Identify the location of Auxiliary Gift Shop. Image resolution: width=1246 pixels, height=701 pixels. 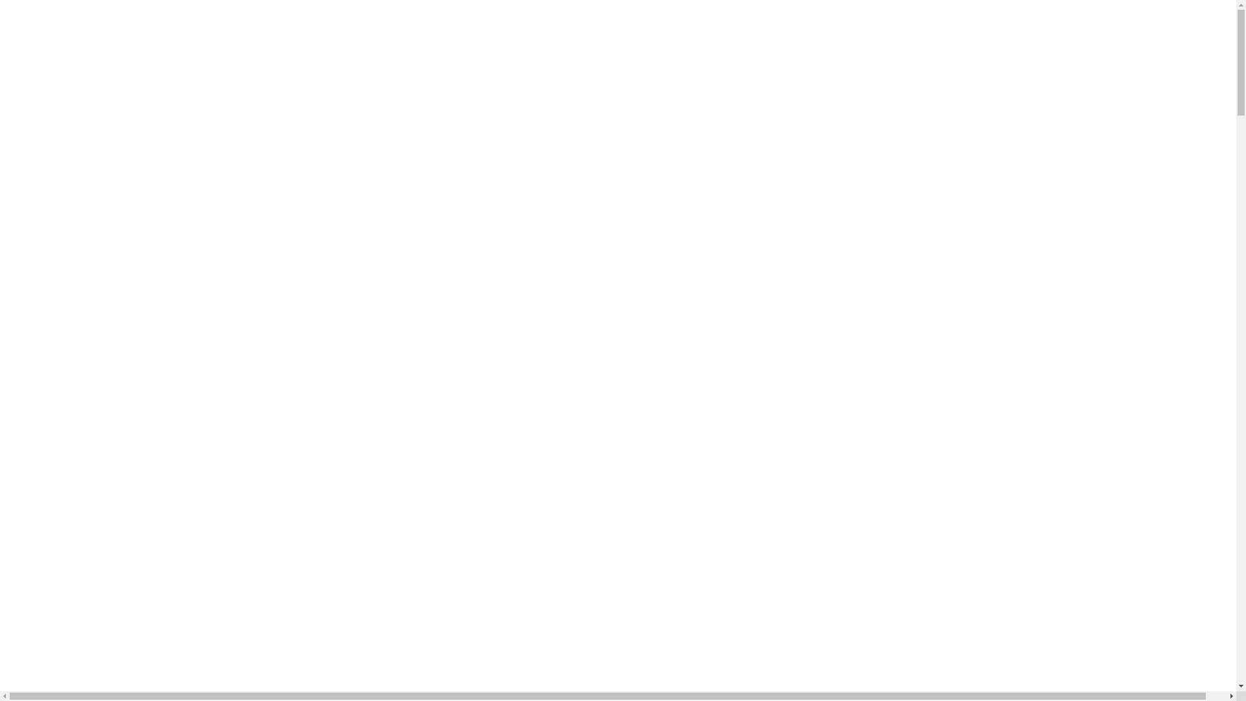
(99, 208).